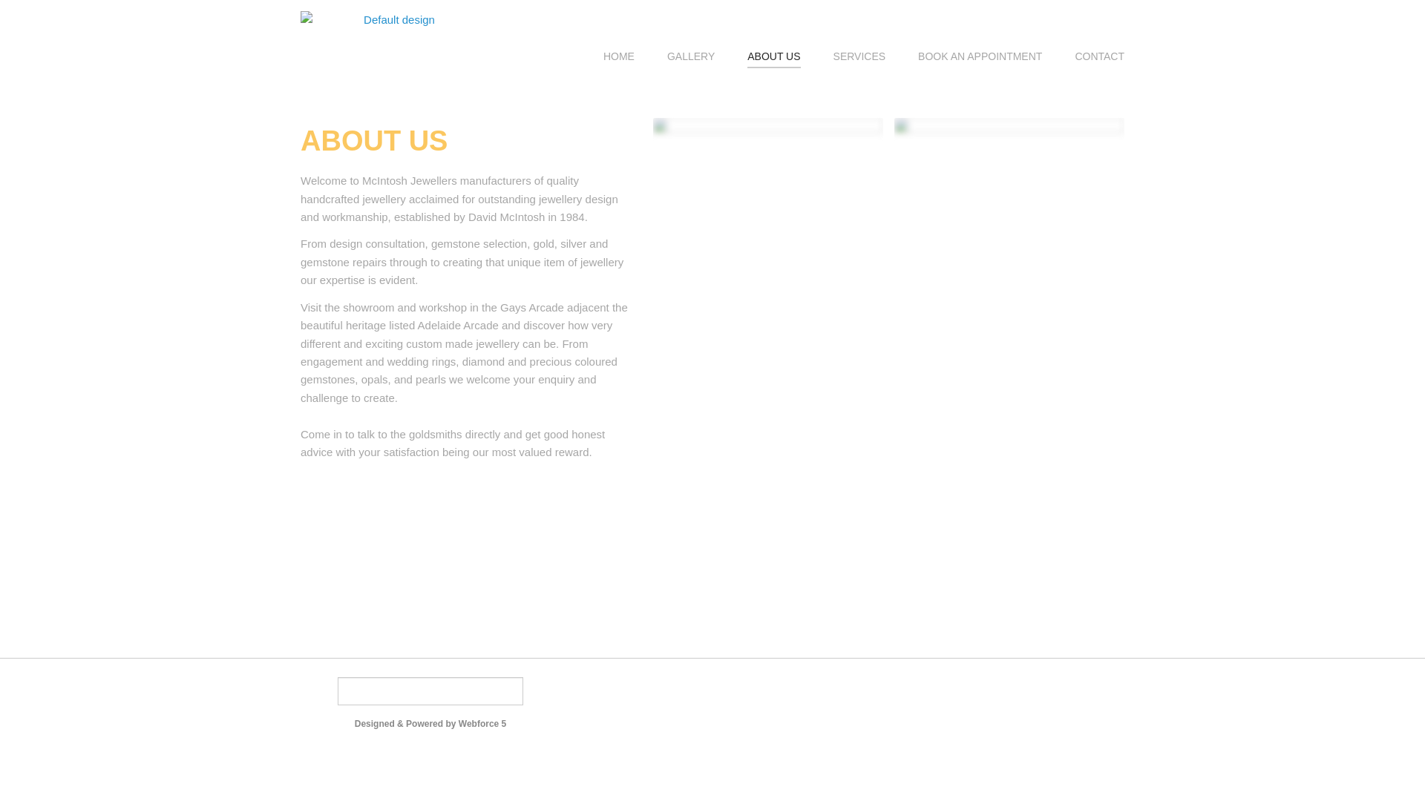  I want to click on Designed & Powered by Webforce 5, so click(430, 724).